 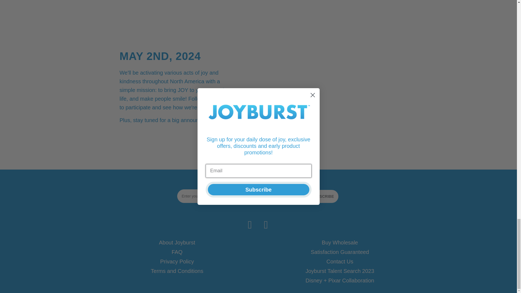 I want to click on bursting with compliments, so click(x=177, y=4).